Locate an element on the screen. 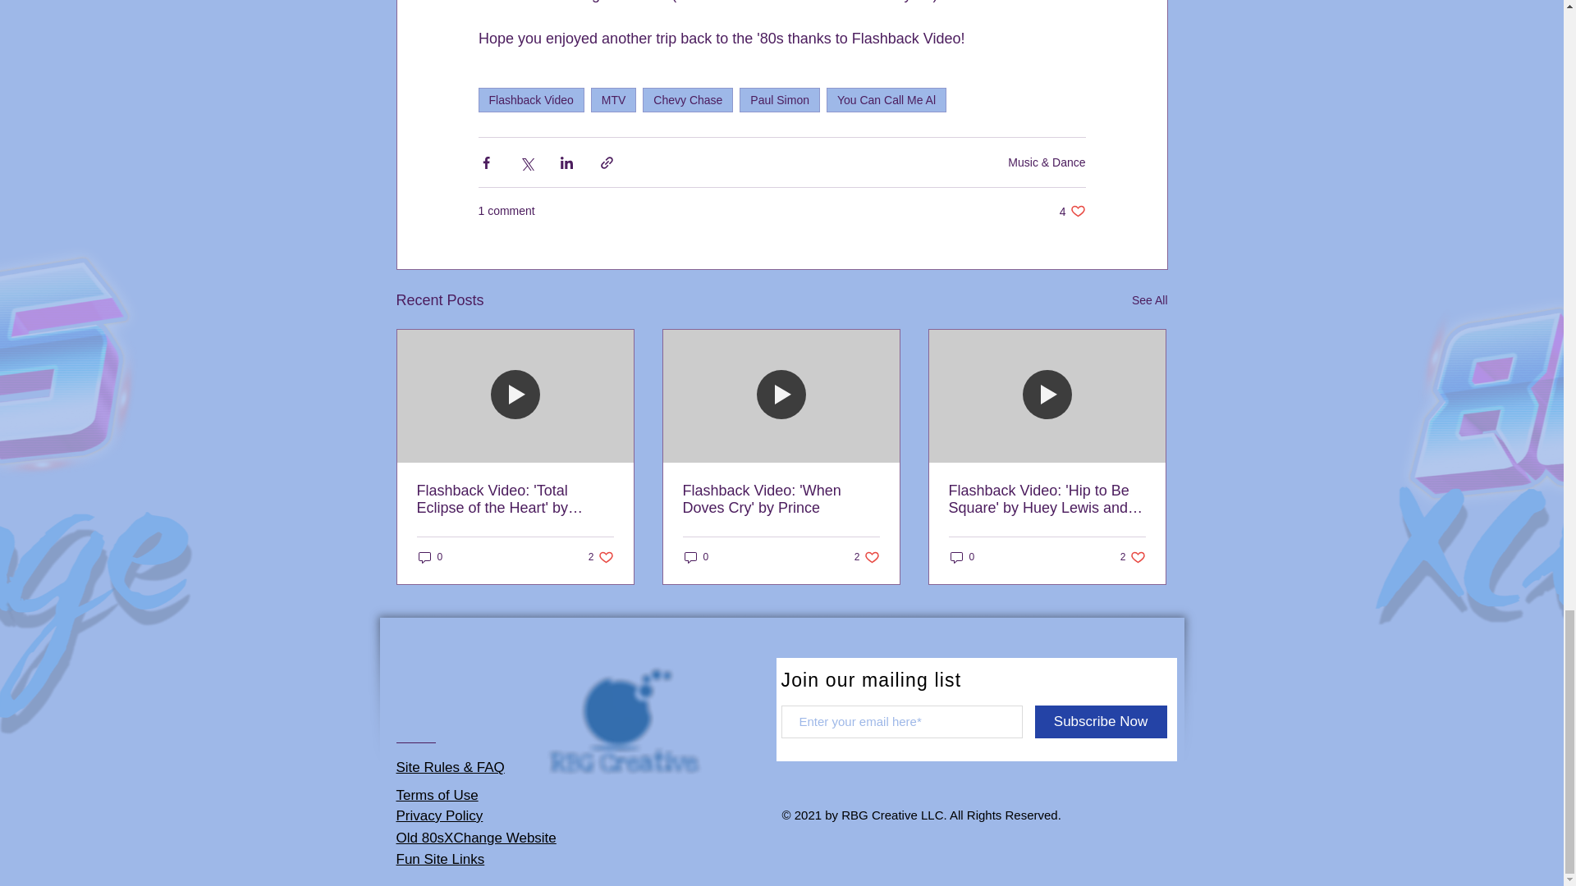  MTV is located at coordinates (430, 557).